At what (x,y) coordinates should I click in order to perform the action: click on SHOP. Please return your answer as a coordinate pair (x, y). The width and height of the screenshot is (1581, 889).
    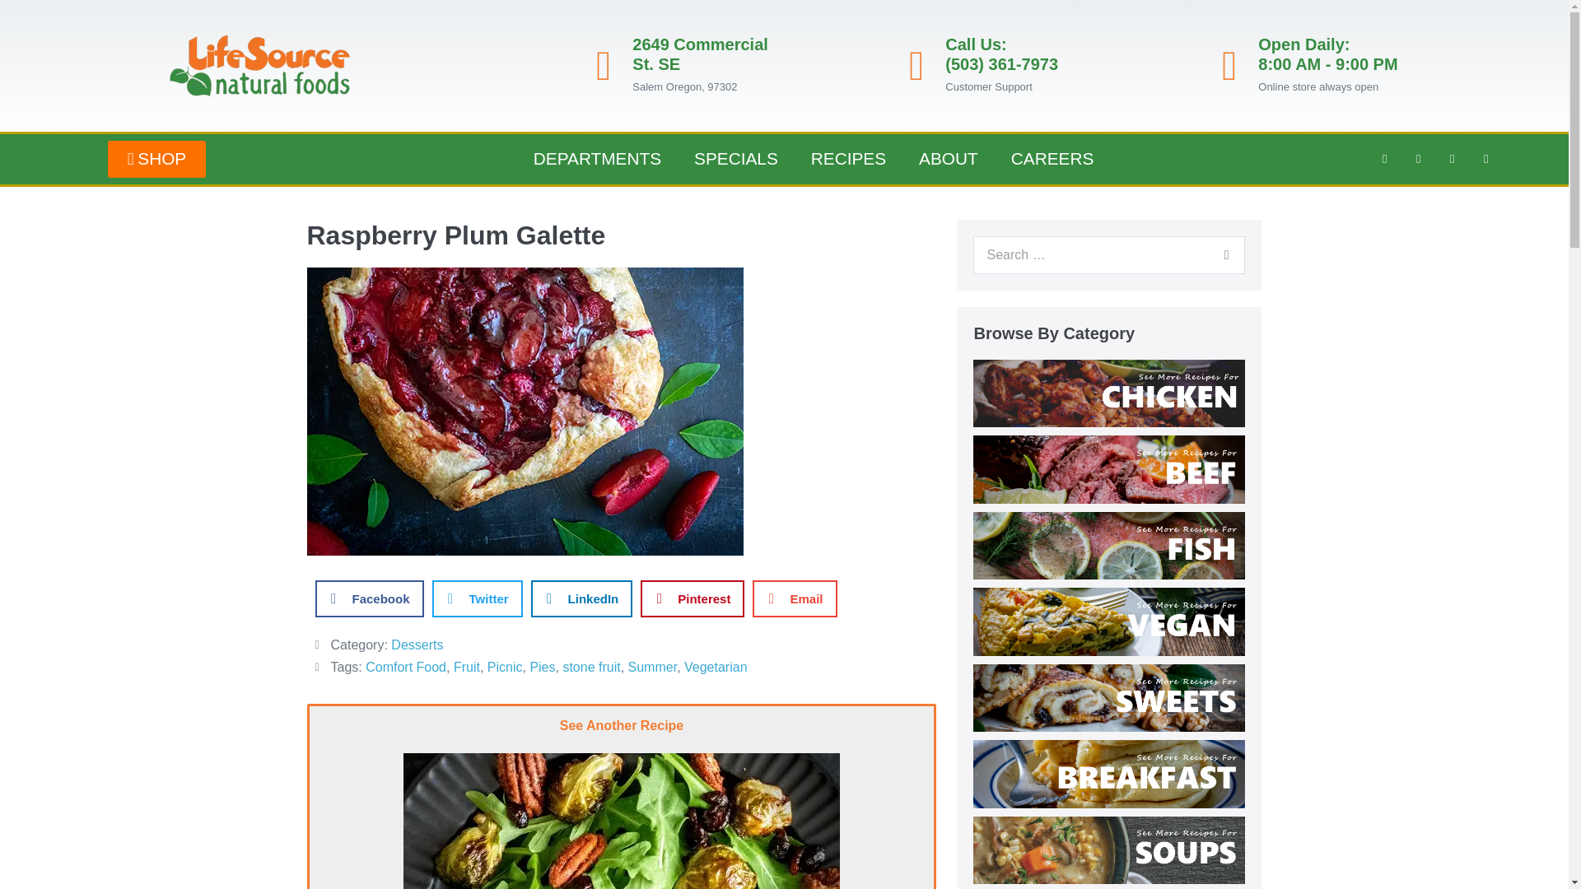
    Looking at the image, I should click on (156, 159).